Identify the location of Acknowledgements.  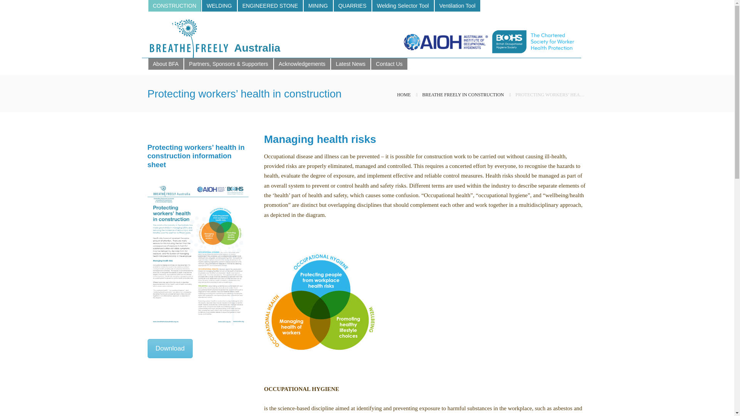
(301, 64).